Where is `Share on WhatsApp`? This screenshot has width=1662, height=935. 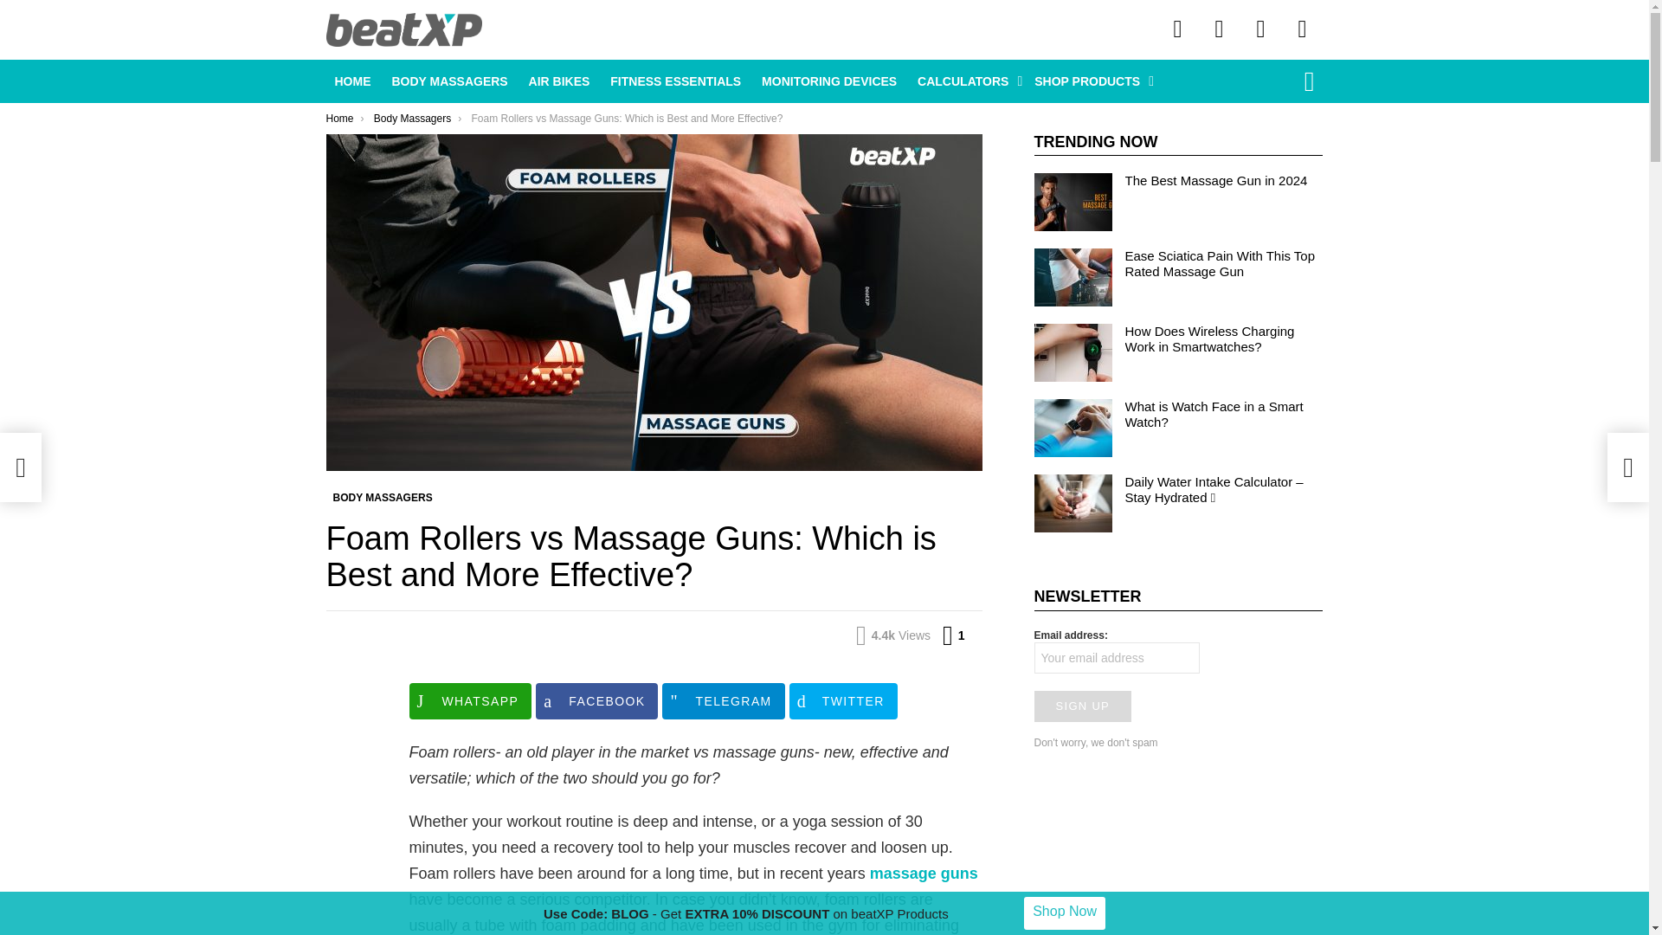
Share on WhatsApp is located at coordinates (470, 700).